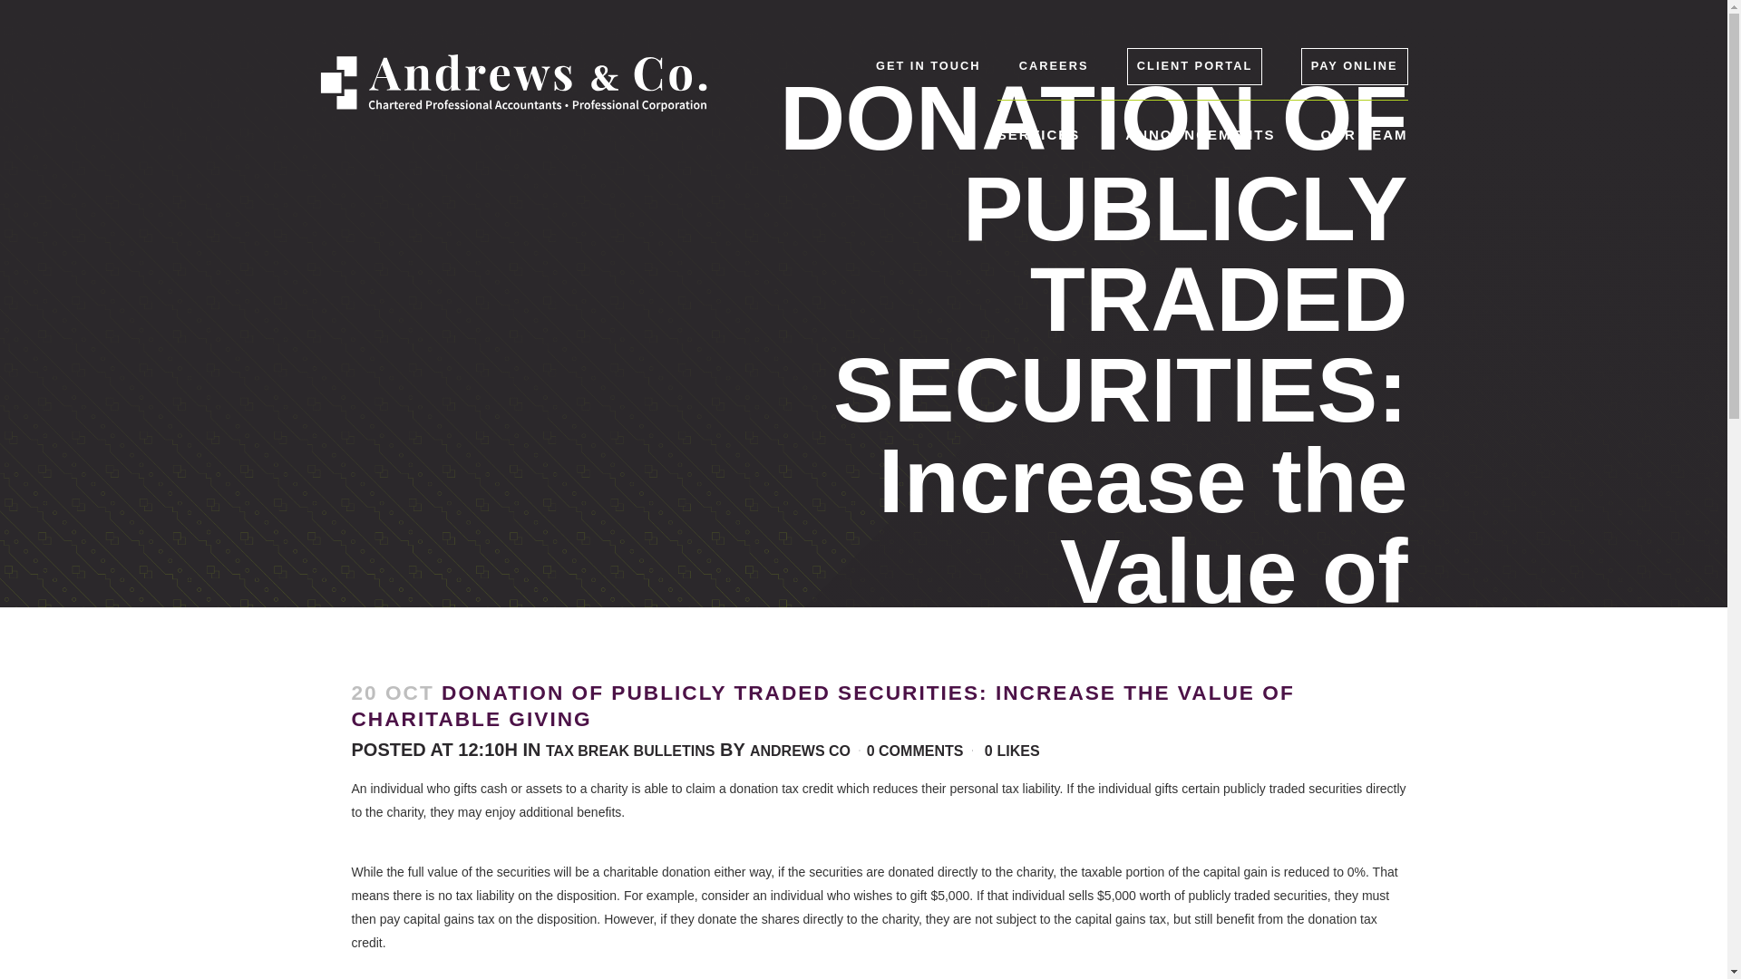 The image size is (1741, 979). I want to click on ANDREWS CO, so click(800, 751).